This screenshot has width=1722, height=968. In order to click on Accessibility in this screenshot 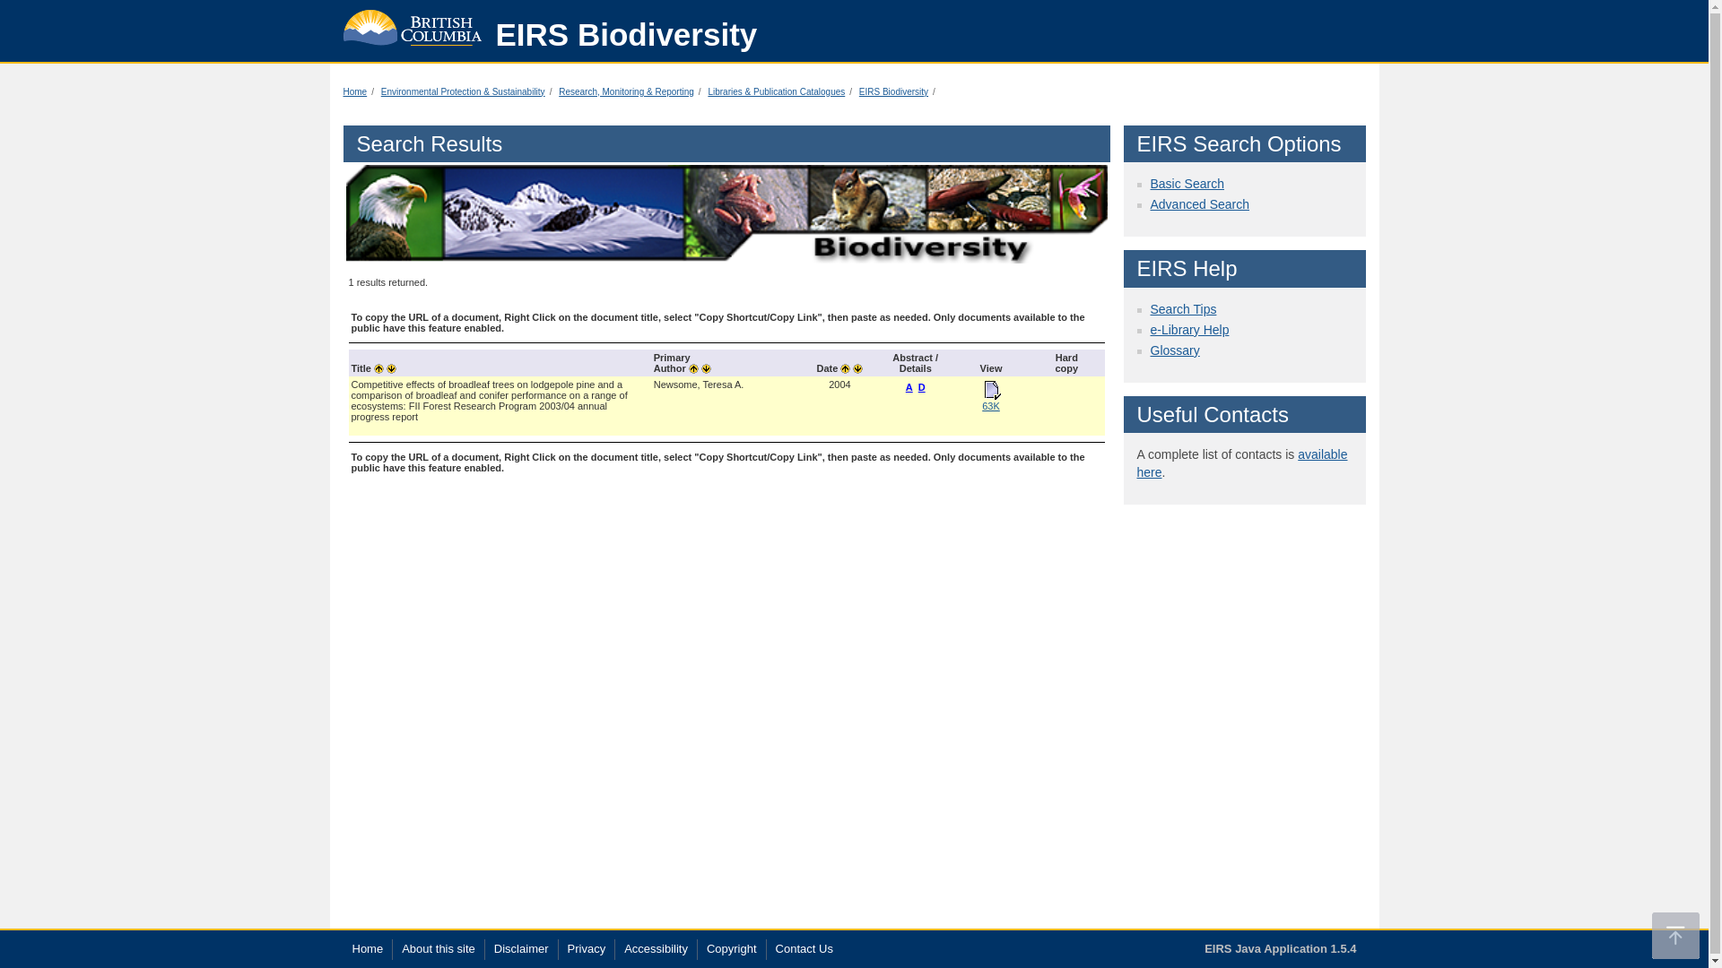, I will do `click(655, 949)`.